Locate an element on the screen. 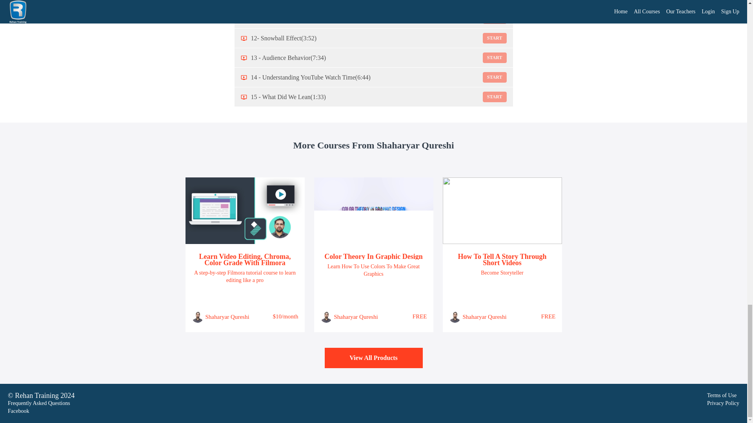  START is located at coordinates (495, 2).